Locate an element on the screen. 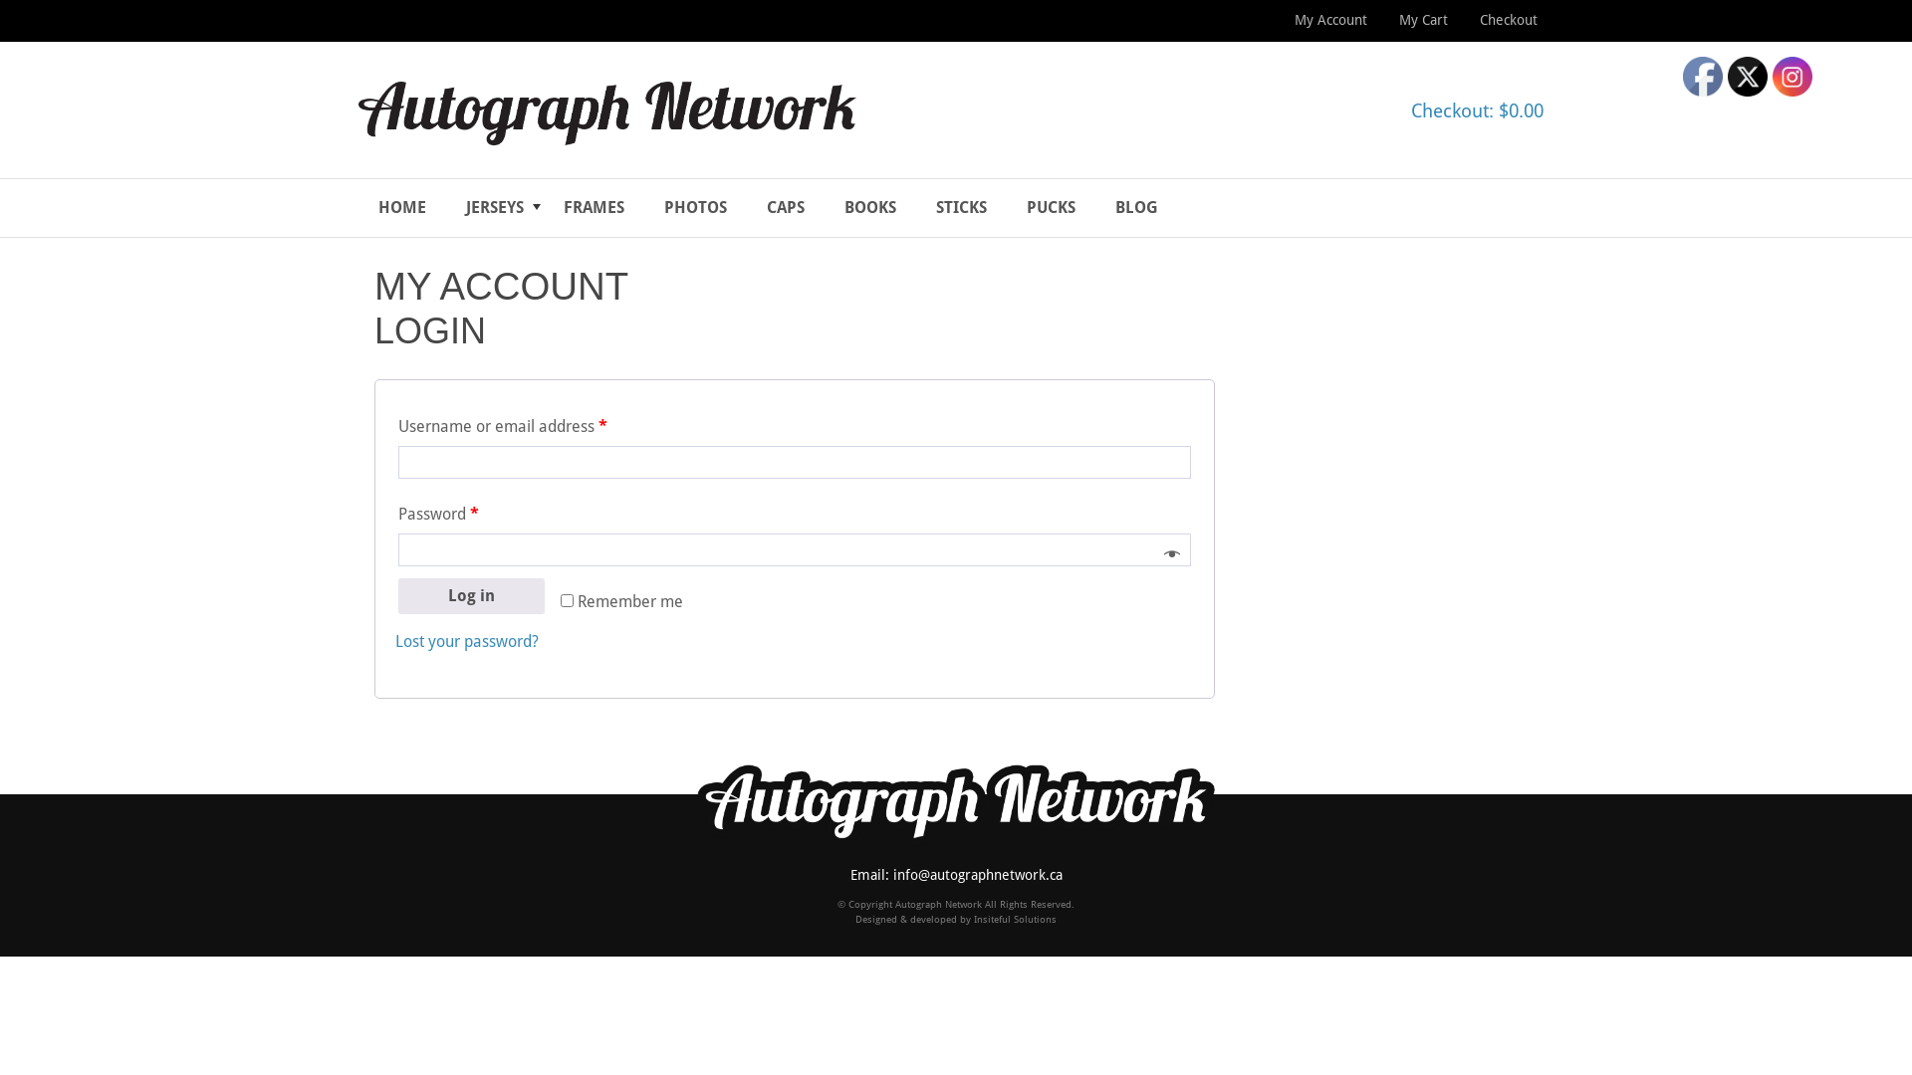 This screenshot has height=1075, width=1912. STICKS is located at coordinates (962, 208).